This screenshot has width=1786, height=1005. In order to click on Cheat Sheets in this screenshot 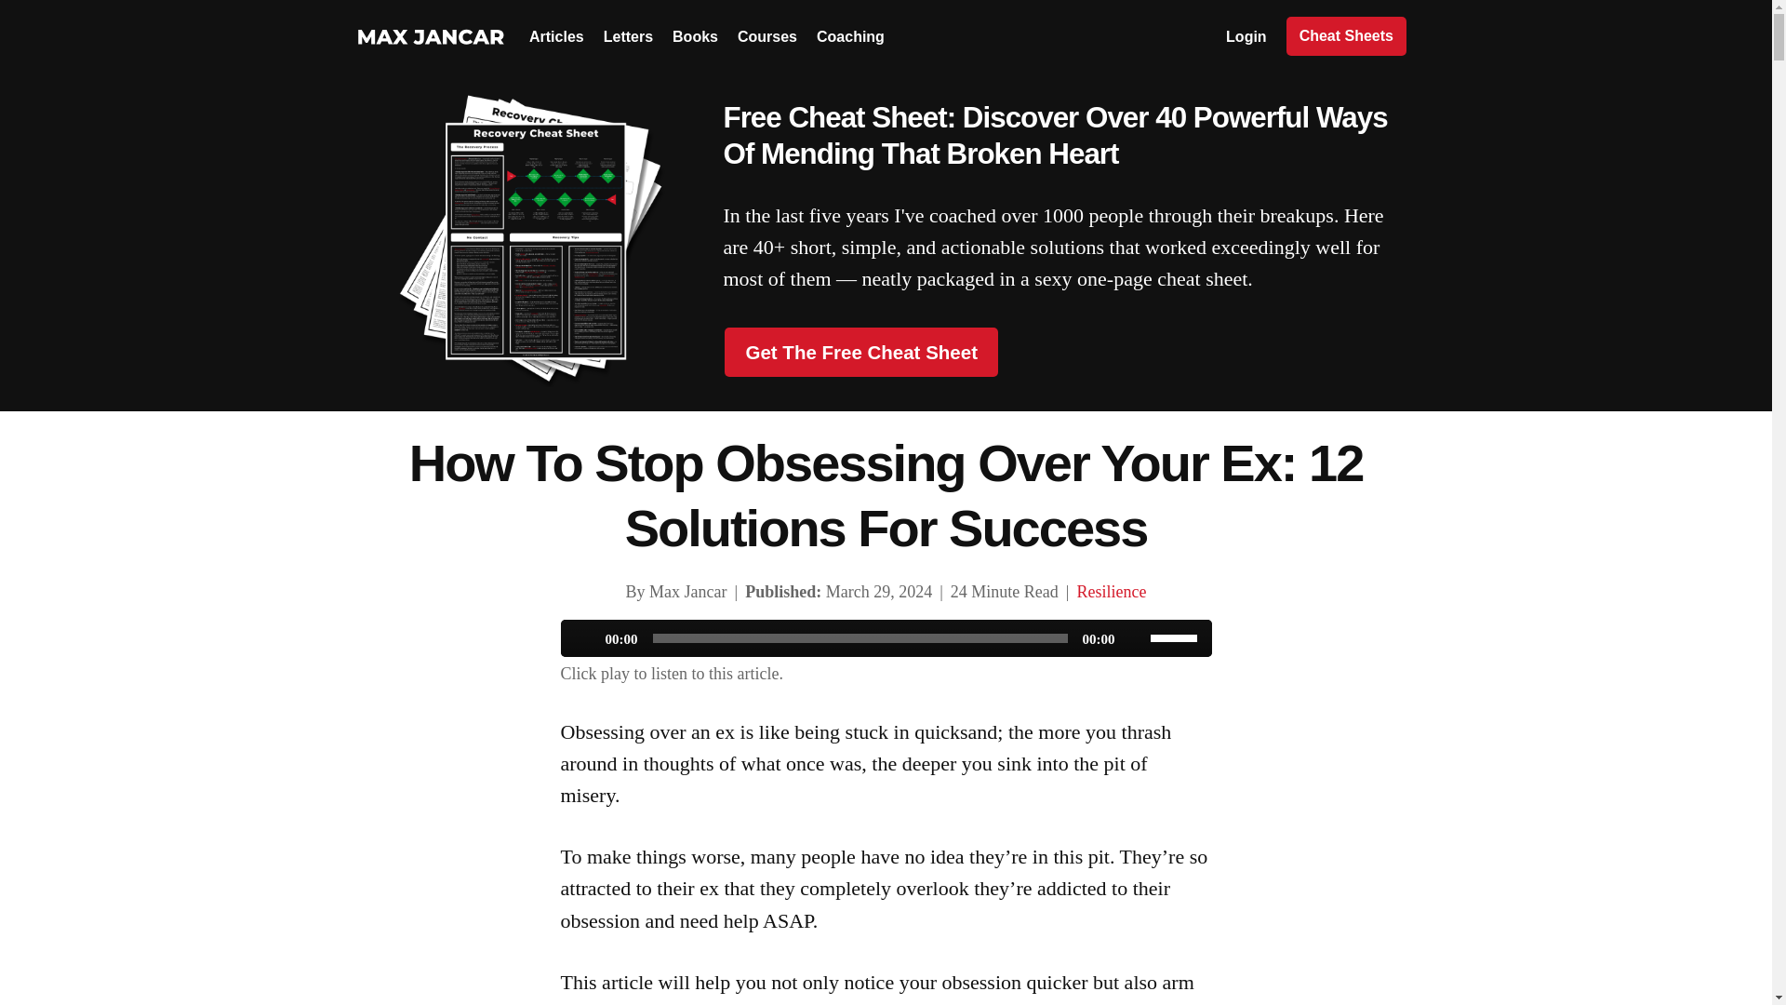, I will do `click(1346, 36)`.